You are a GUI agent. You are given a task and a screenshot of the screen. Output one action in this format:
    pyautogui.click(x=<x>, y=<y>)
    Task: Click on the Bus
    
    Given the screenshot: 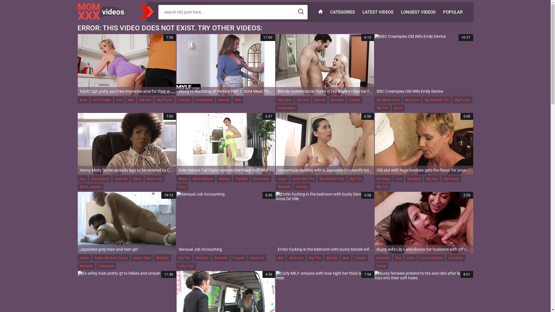 What is the action you would take?
    pyautogui.click(x=346, y=258)
    